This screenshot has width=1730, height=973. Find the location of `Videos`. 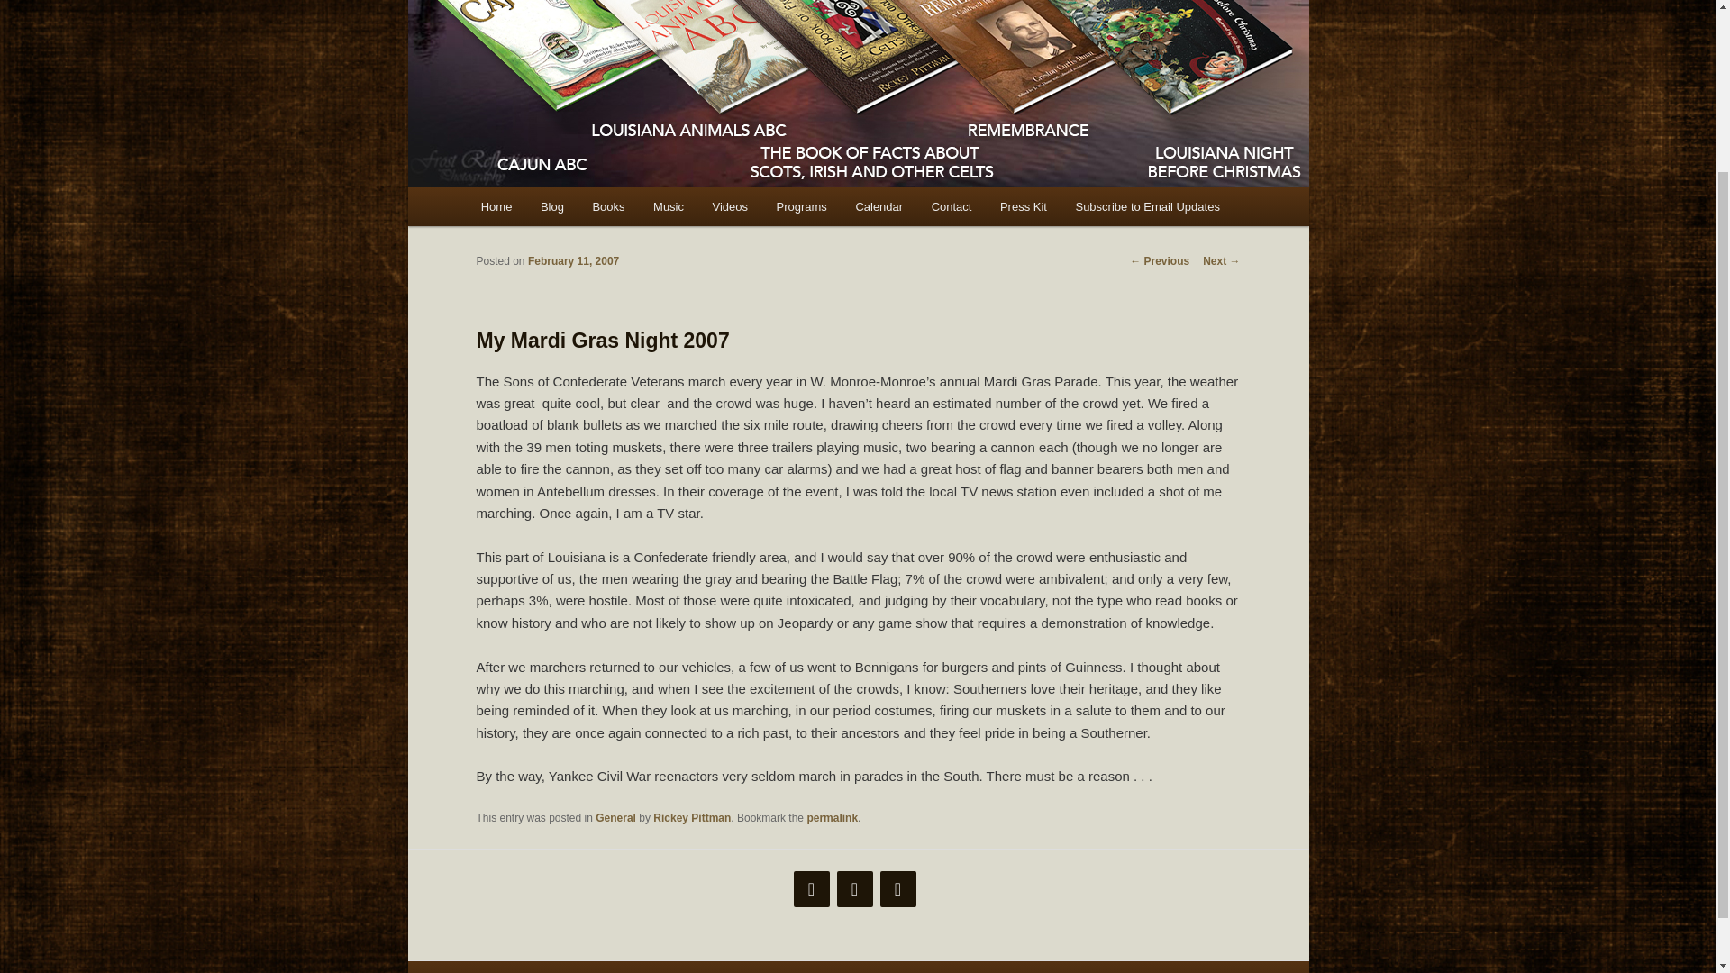

Videos is located at coordinates (730, 206).